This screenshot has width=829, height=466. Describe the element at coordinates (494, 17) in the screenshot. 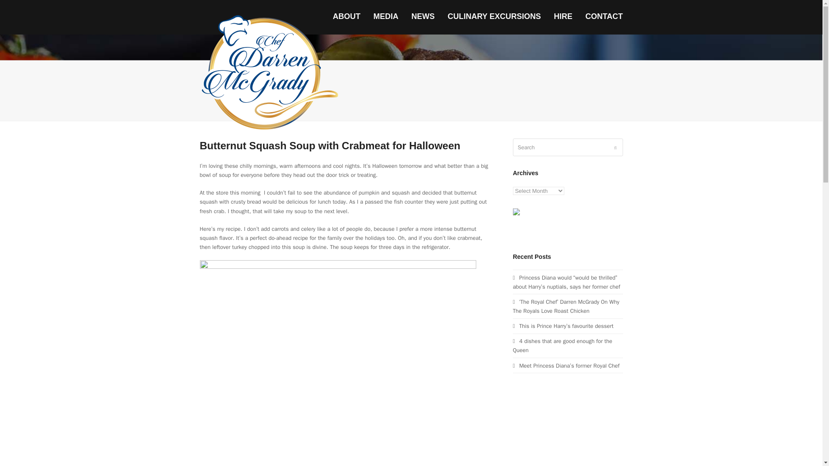

I see `CULINARY EXCURSIONS` at that location.